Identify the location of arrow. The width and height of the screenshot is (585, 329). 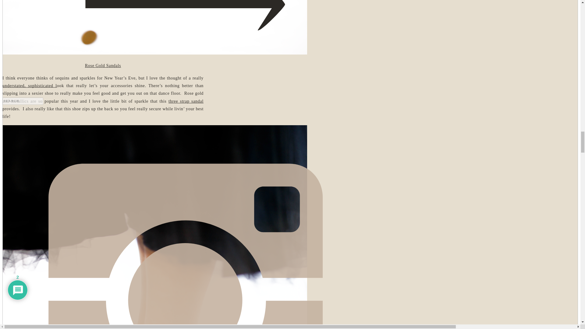
(185, 297).